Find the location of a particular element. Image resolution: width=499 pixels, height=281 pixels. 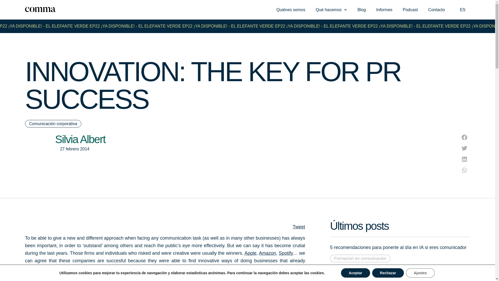

Tweet is located at coordinates (299, 227).